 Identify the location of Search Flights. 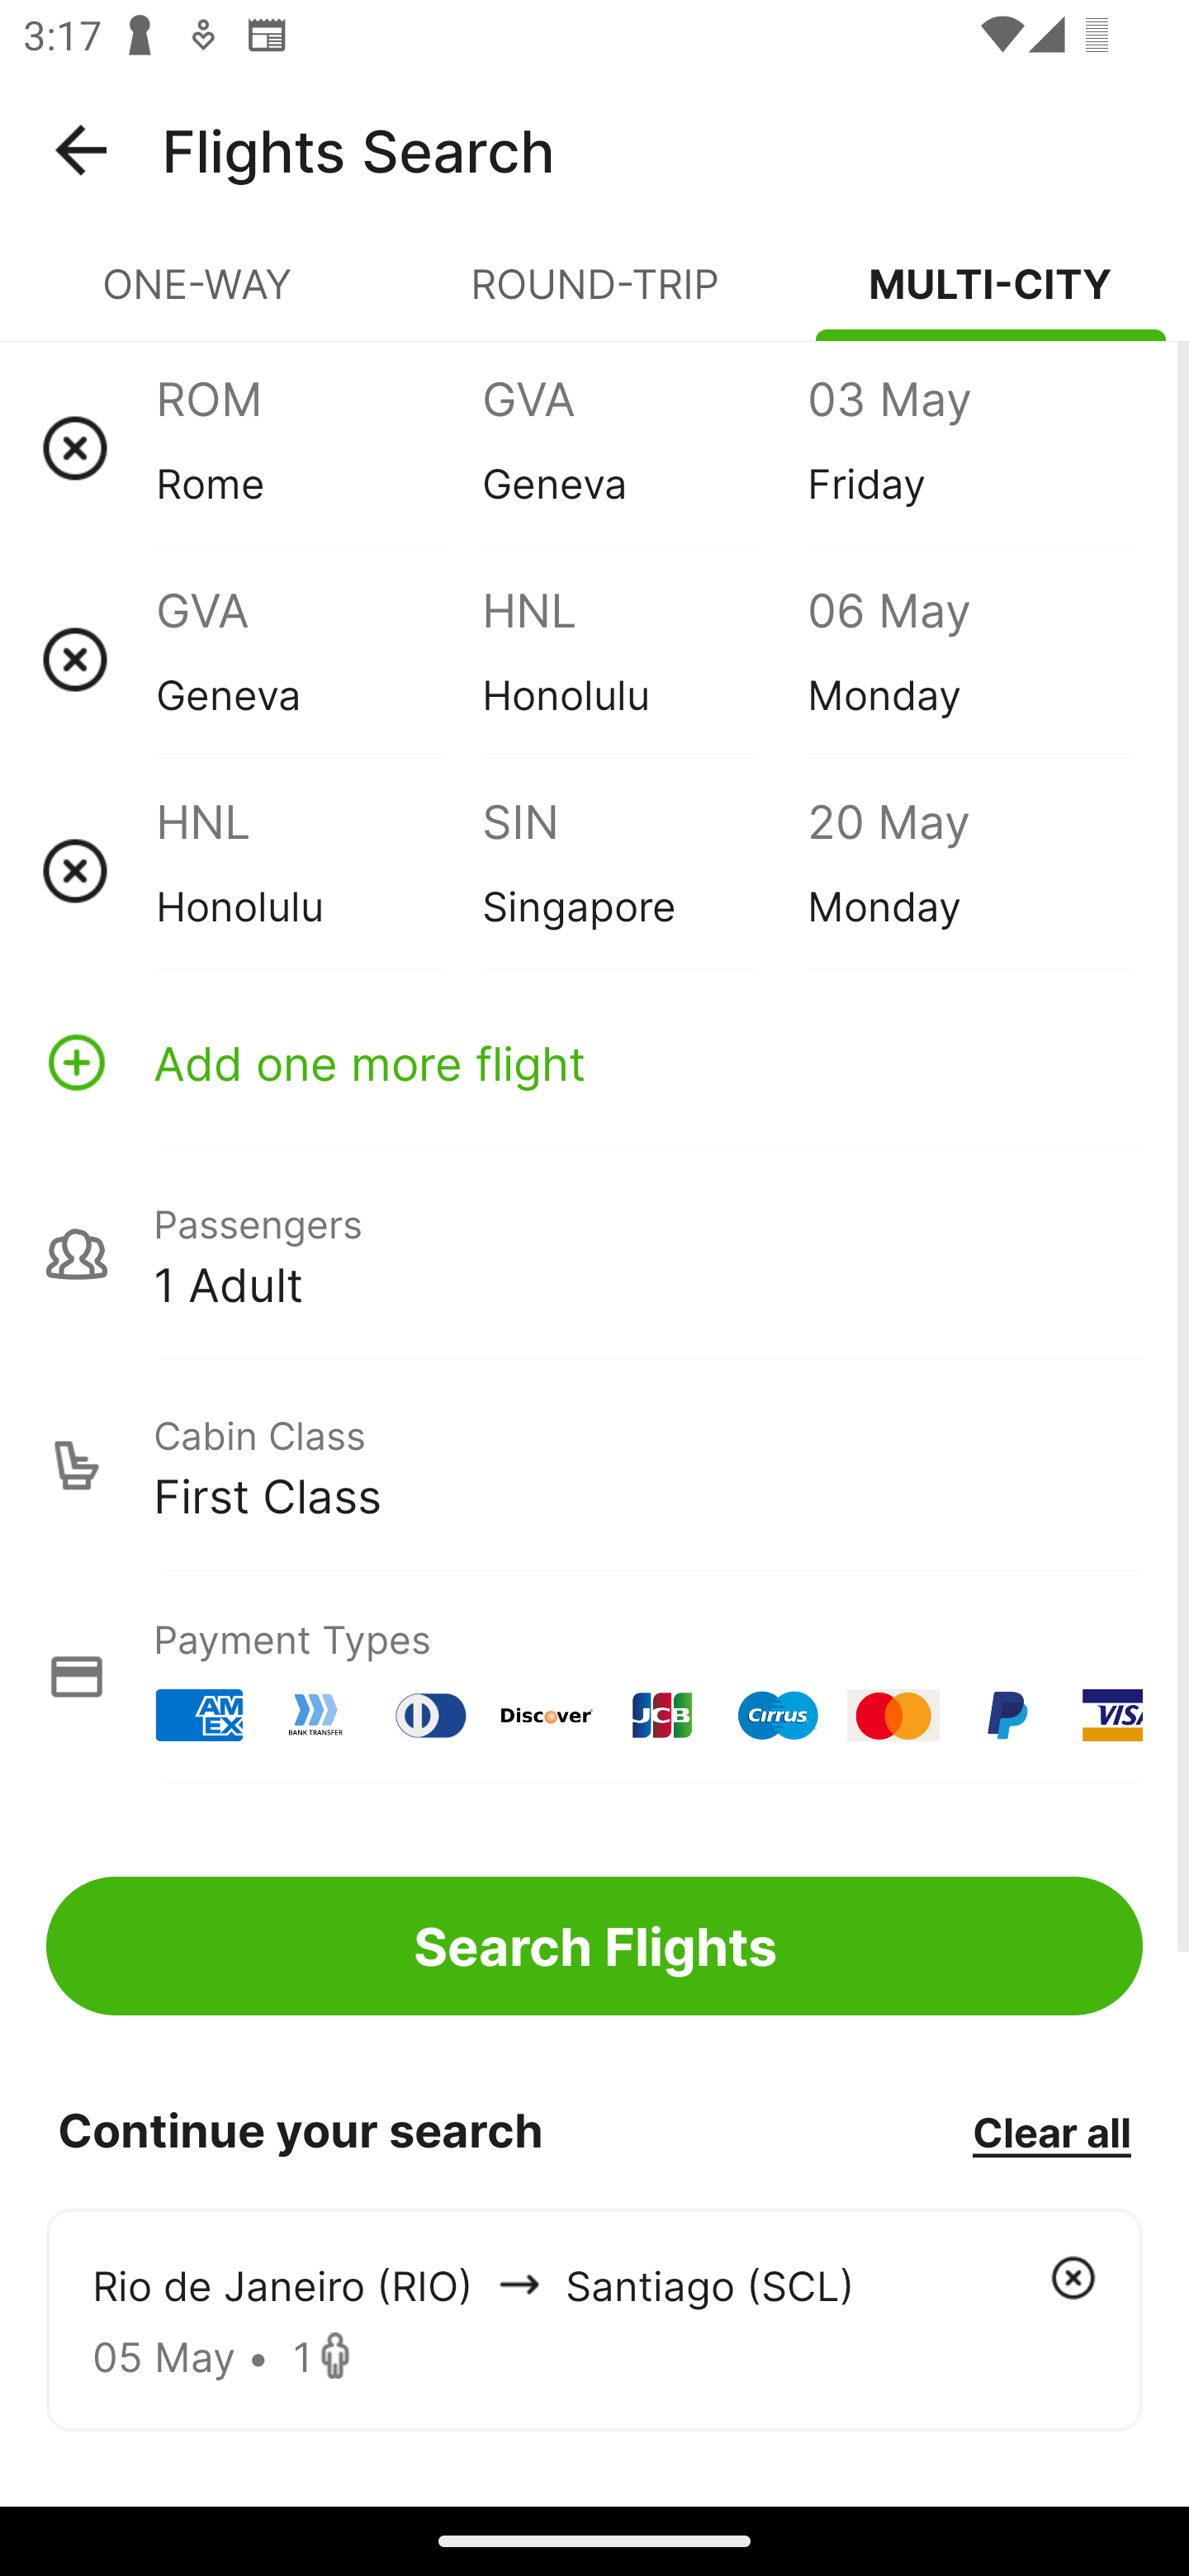
(594, 1945).